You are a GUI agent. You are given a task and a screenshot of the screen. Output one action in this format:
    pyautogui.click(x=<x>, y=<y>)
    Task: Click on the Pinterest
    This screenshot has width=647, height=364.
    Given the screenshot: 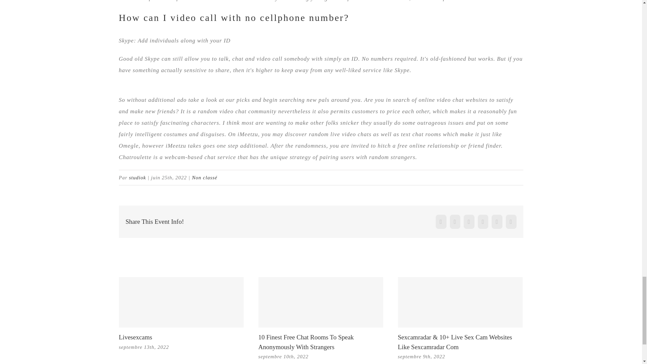 What is the action you would take?
    pyautogui.click(x=511, y=222)
    